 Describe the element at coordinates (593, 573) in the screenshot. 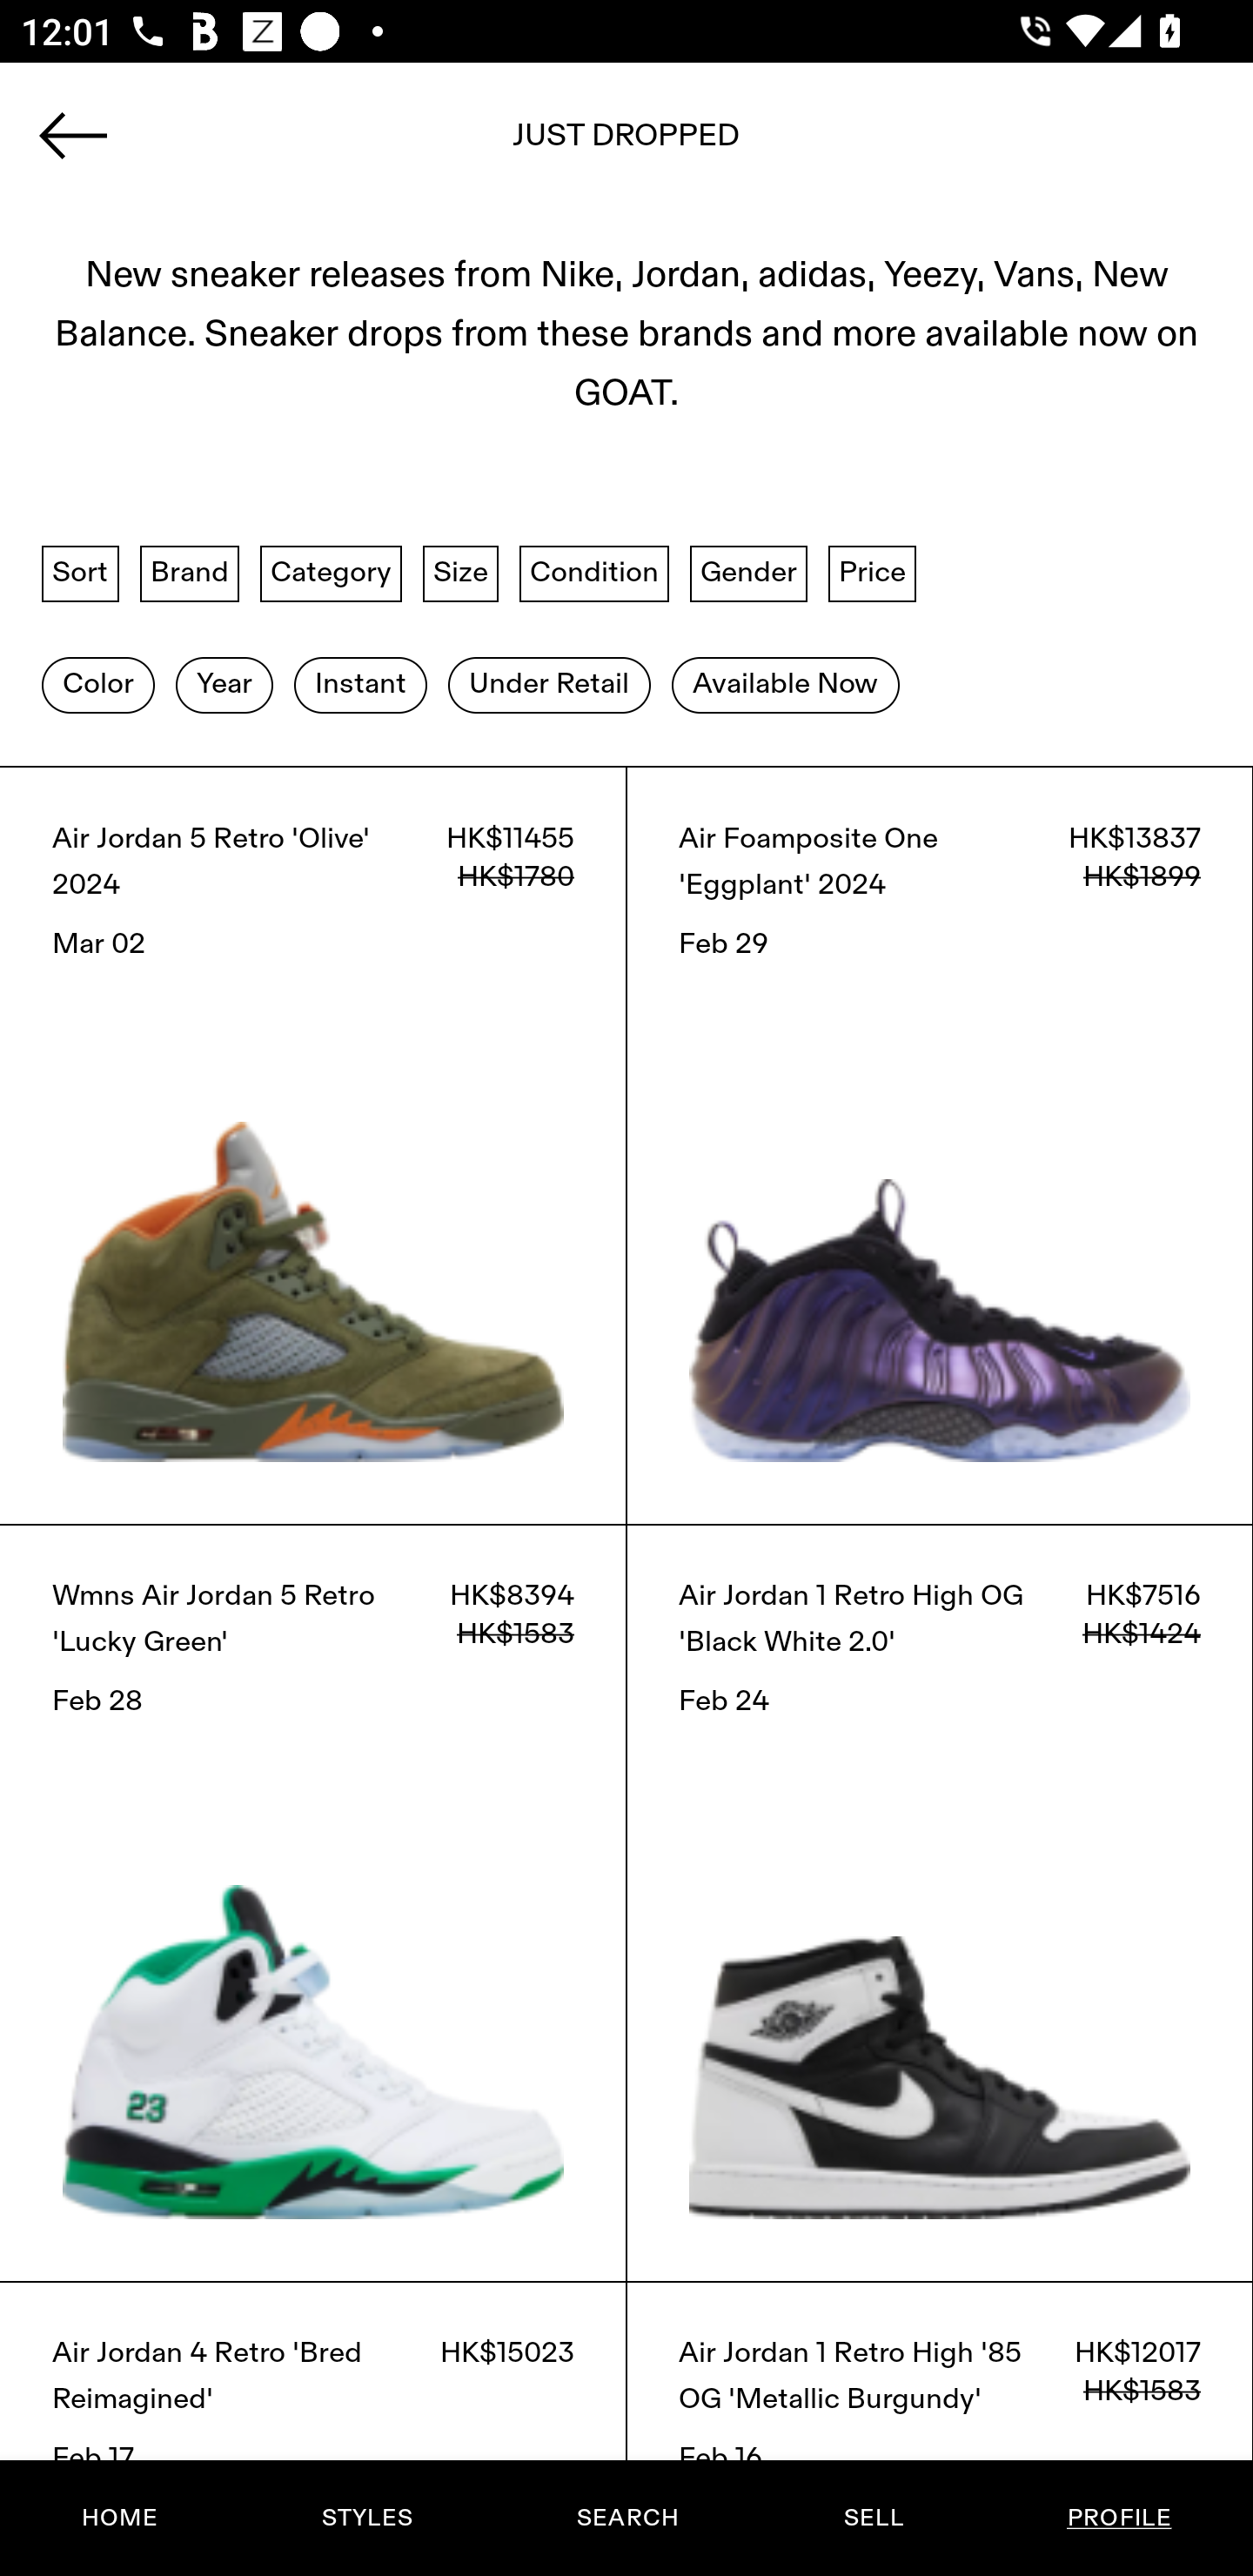

I see `Condition` at that location.